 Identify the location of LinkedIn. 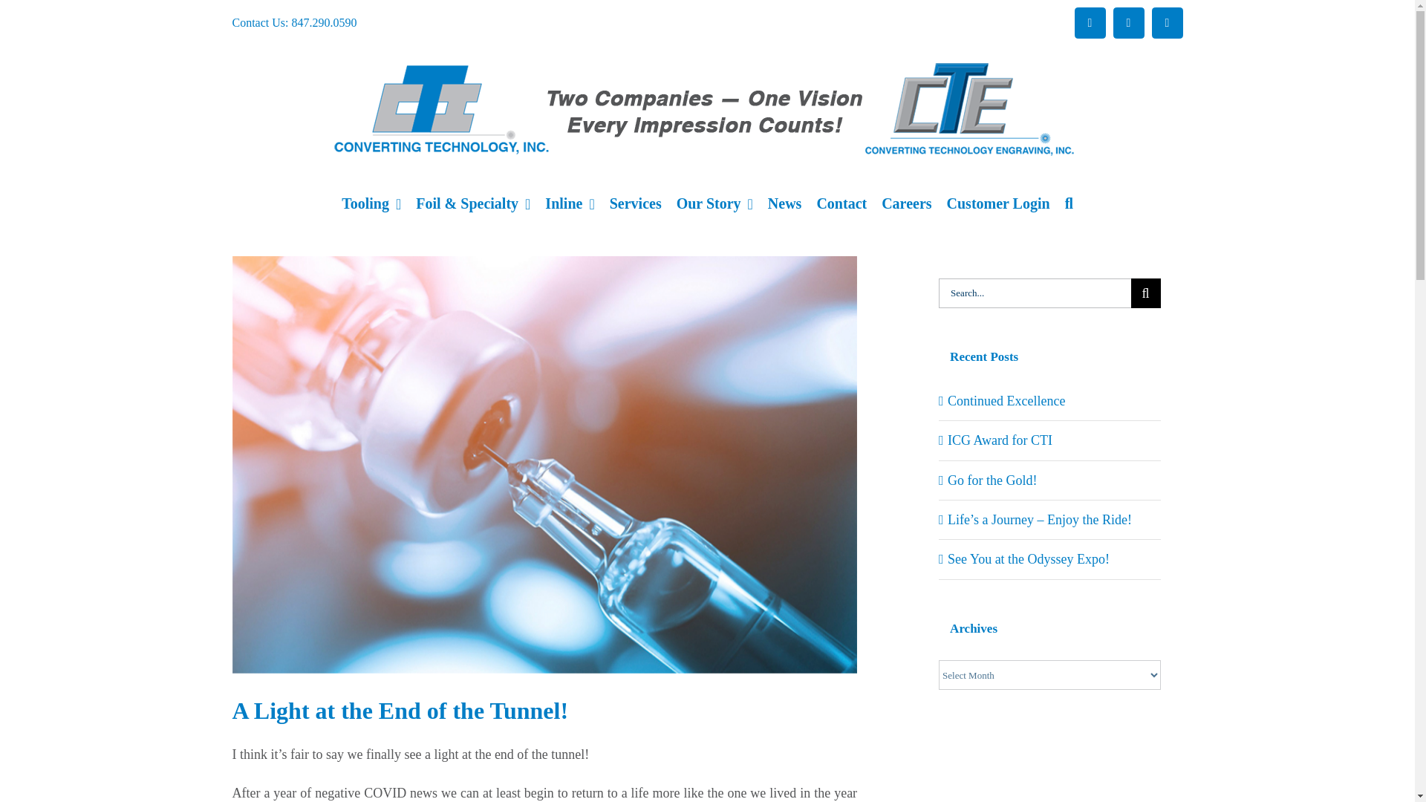
(1127, 22).